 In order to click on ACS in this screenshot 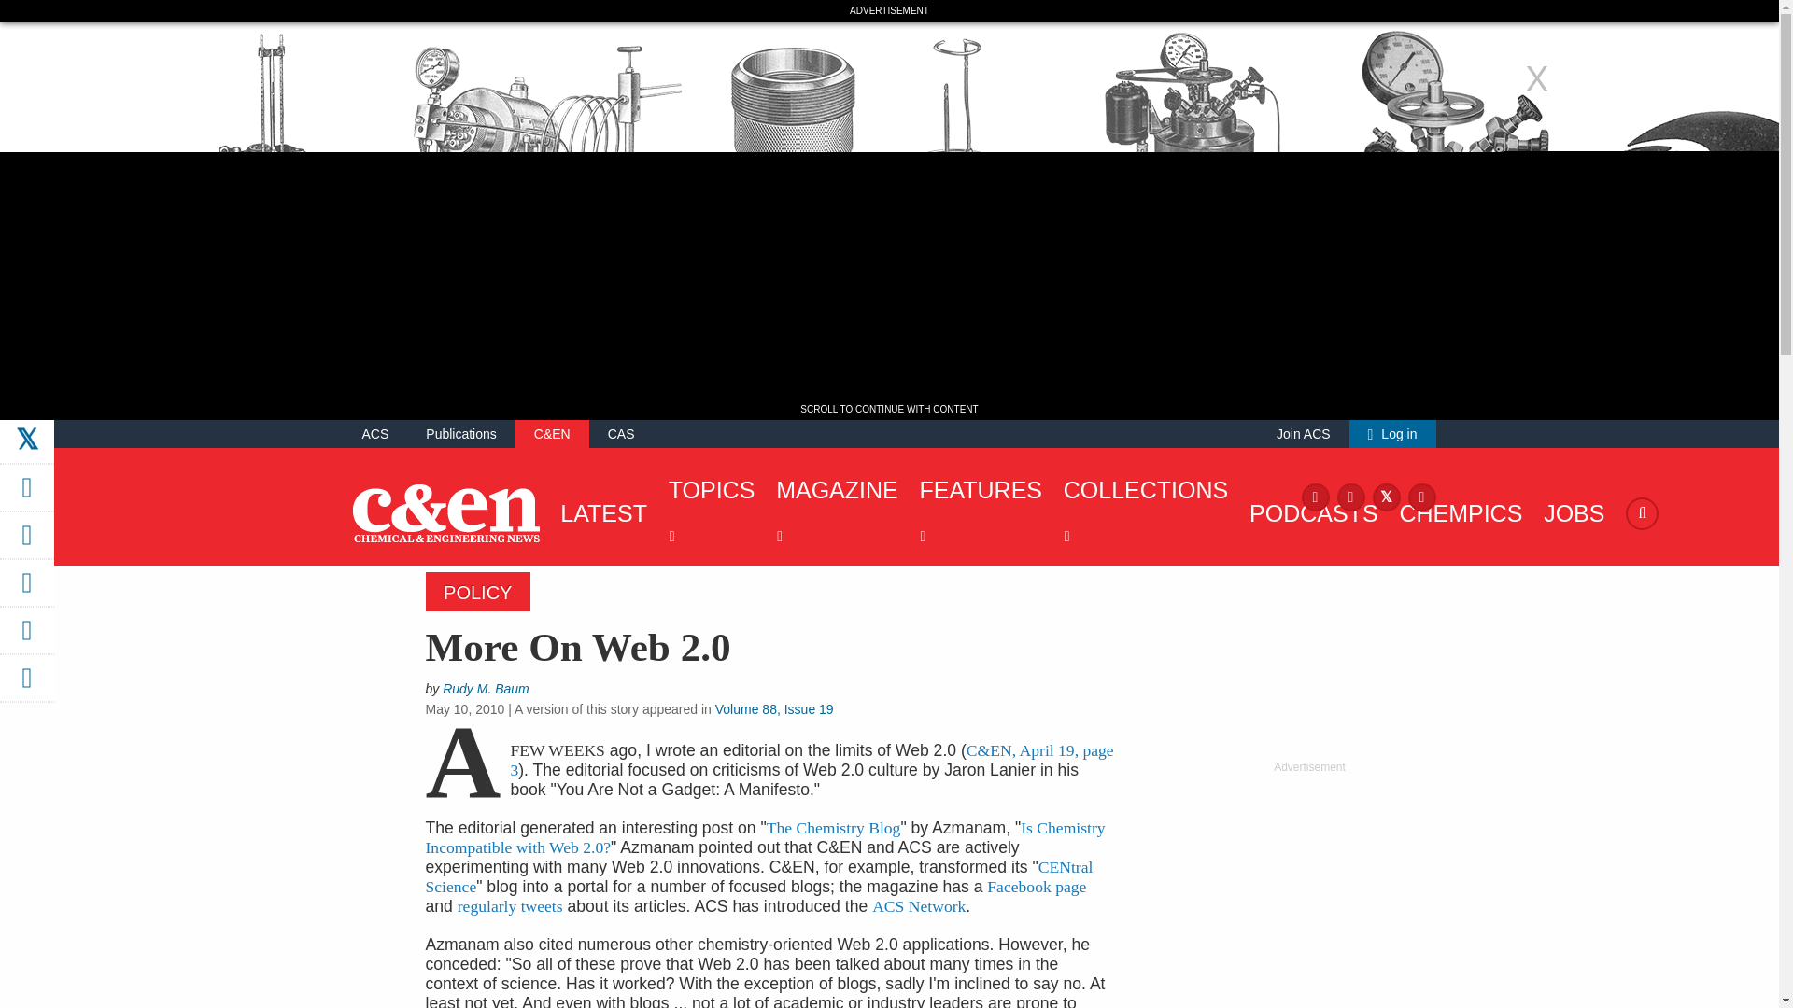, I will do `click(375, 433)`.